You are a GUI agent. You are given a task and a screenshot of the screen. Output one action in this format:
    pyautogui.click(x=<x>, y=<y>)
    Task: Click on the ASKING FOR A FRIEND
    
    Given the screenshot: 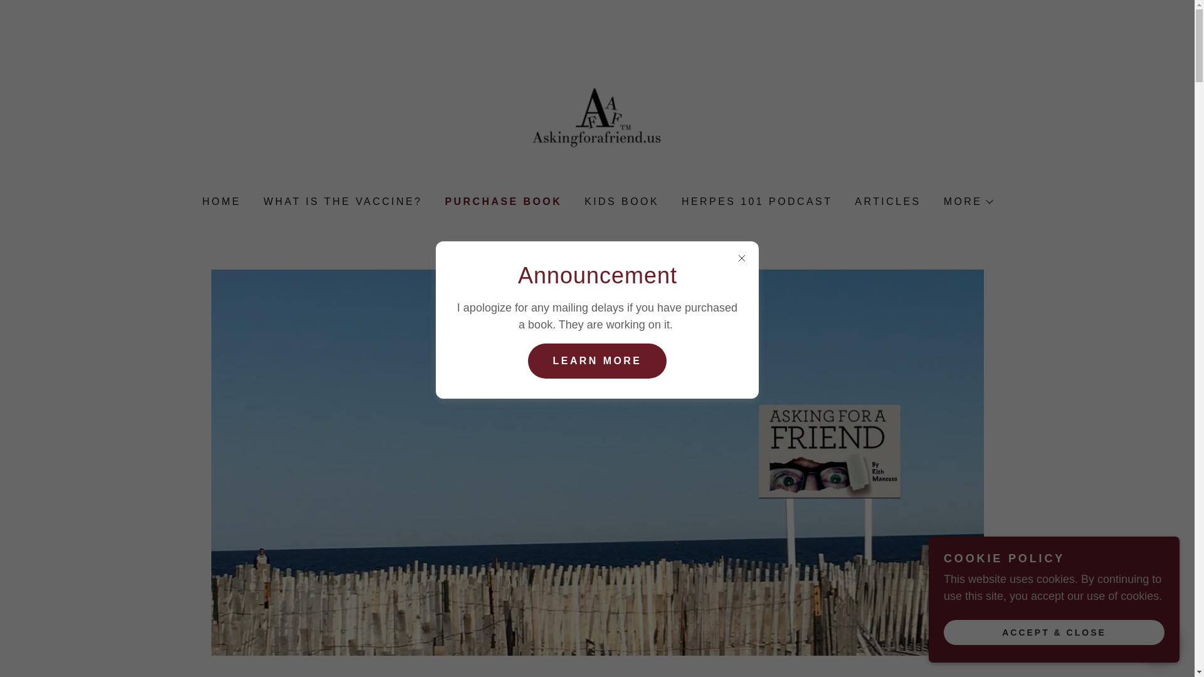 What is the action you would take?
    pyautogui.click(x=597, y=115)
    